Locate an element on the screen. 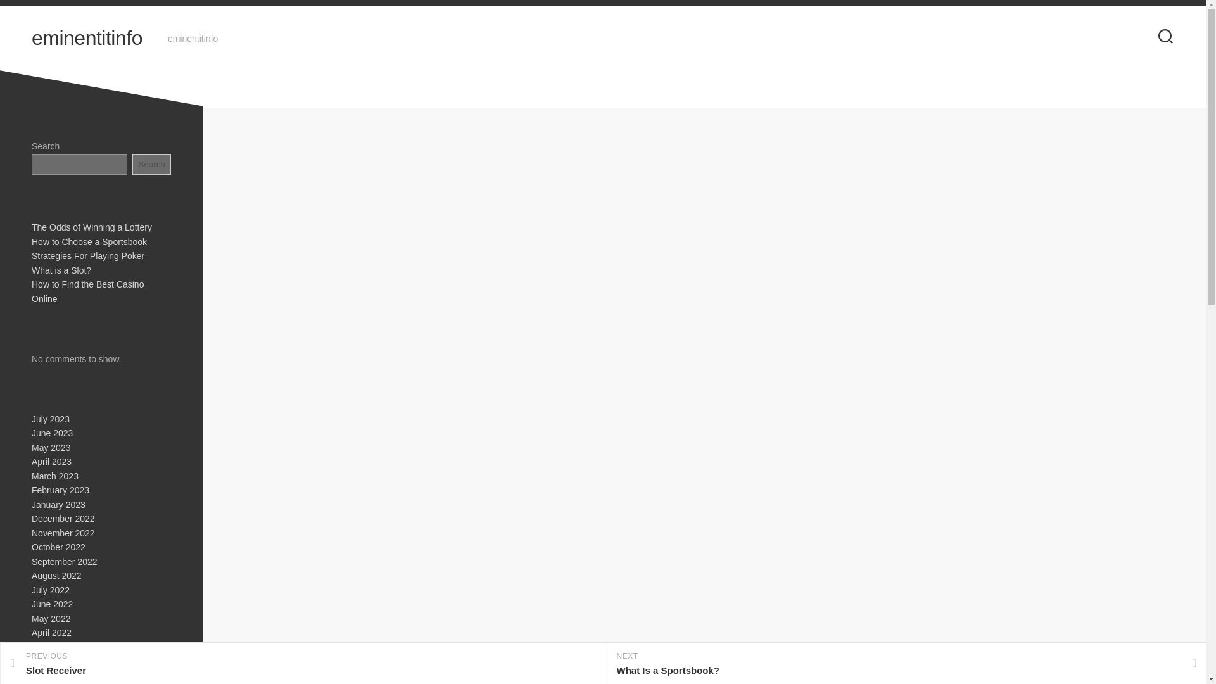 Image resolution: width=1216 pixels, height=684 pixels. Search is located at coordinates (152, 163).